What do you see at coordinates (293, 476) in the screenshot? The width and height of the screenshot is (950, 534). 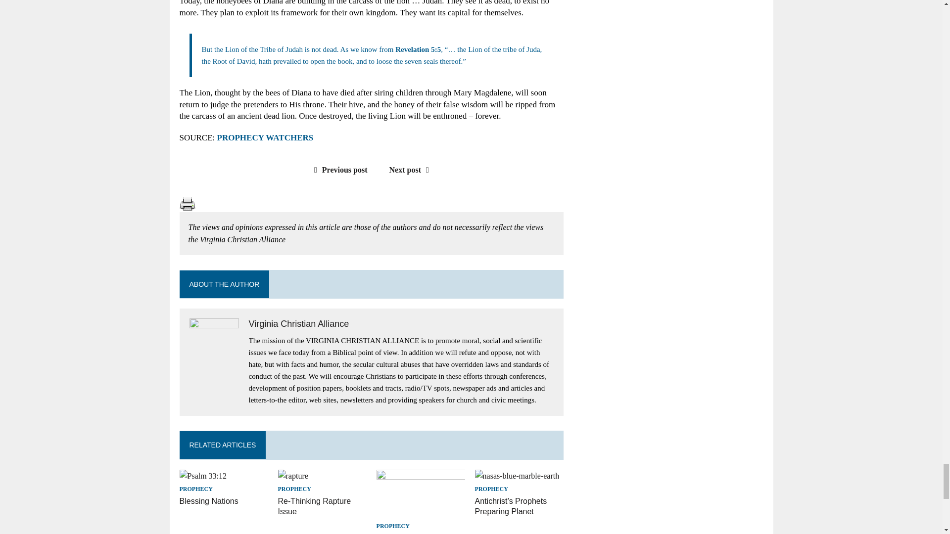 I see `Re-Thinking Rapture Issue` at bounding box center [293, 476].